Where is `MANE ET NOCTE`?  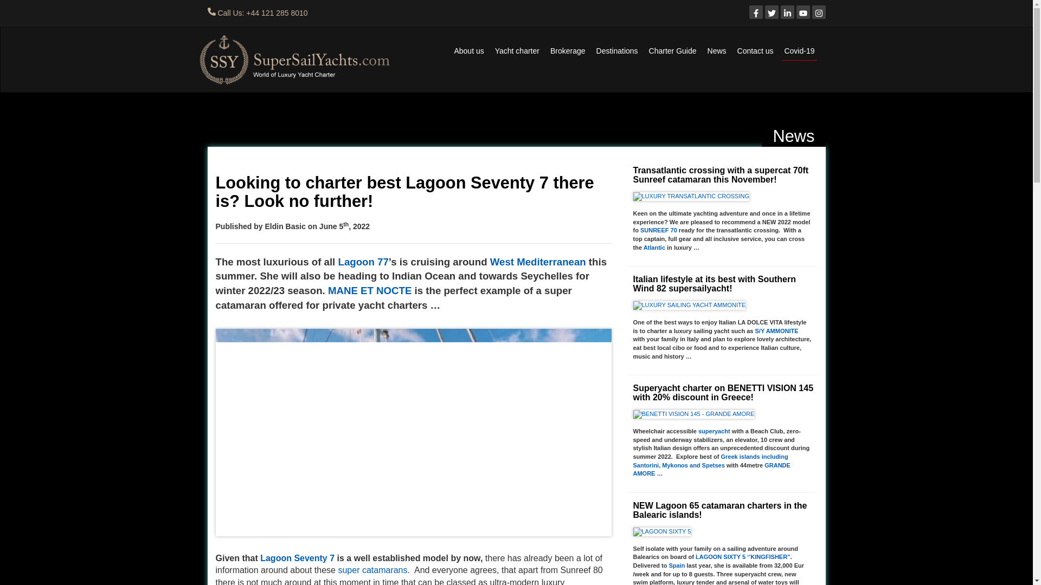
MANE ET NOCTE is located at coordinates (369, 290).